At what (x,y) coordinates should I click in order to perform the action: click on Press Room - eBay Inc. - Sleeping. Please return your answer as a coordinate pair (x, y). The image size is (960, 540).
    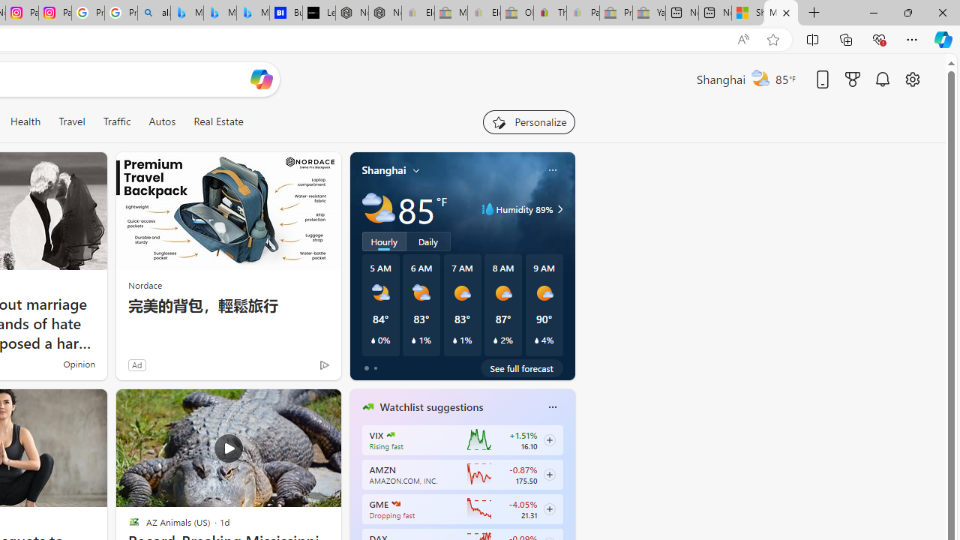
    Looking at the image, I should click on (616, 13).